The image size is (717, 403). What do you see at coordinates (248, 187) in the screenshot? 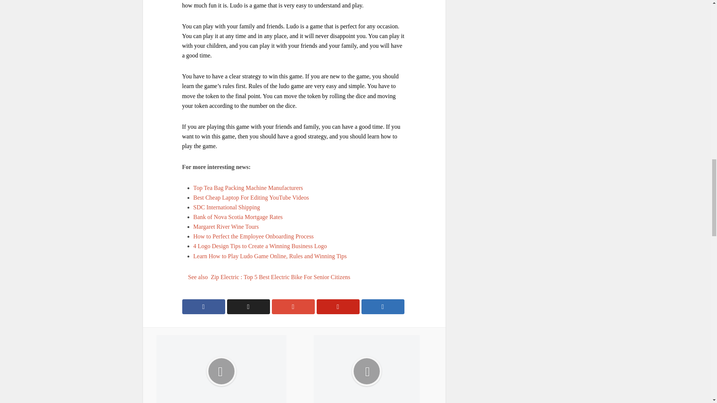
I see `Top Tea Bag Packing Machine Manufacturers` at bounding box center [248, 187].